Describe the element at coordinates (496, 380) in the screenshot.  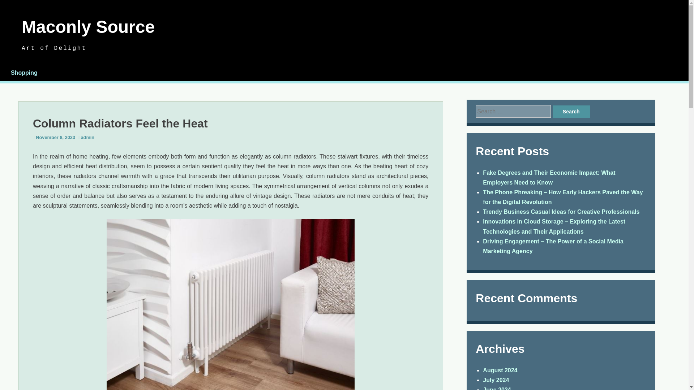
I see `July 2024` at that location.